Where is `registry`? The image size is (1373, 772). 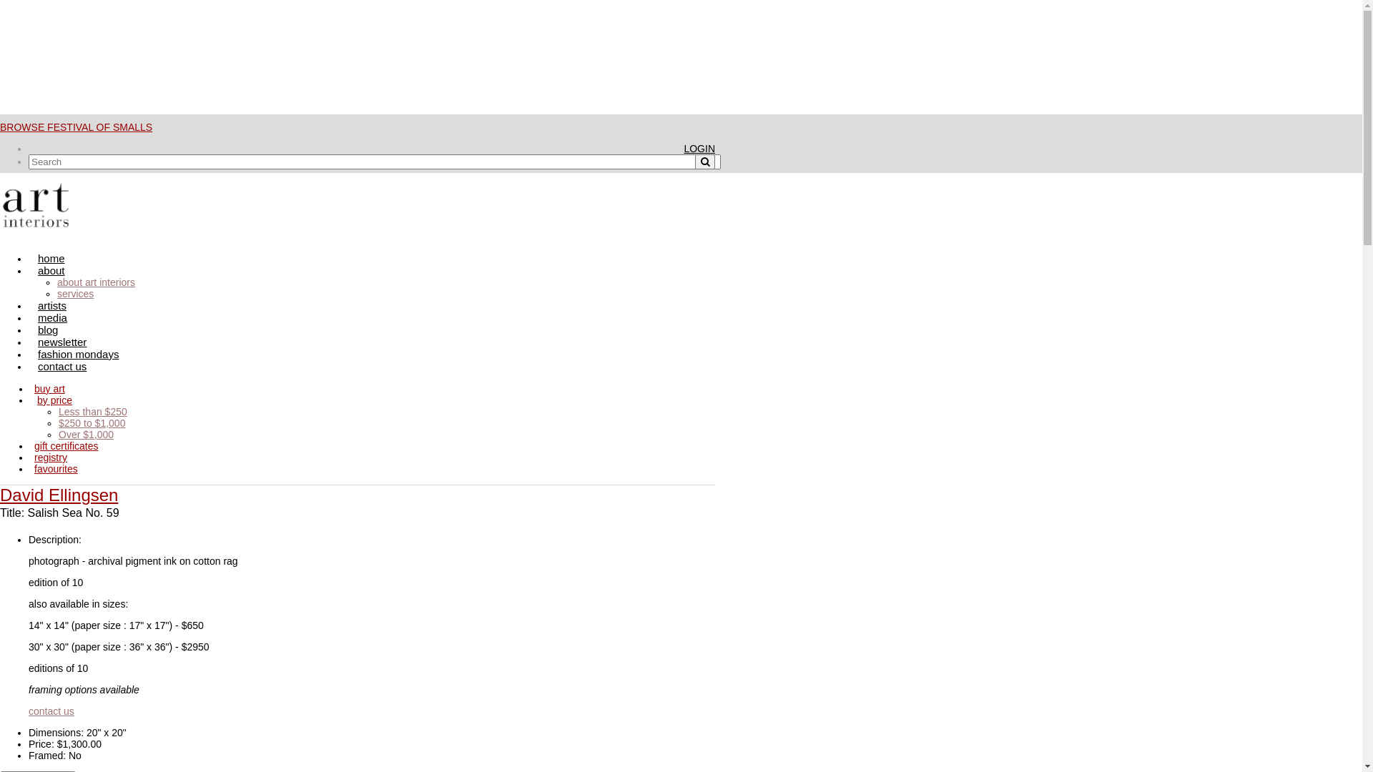 registry is located at coordinates (52, 457).